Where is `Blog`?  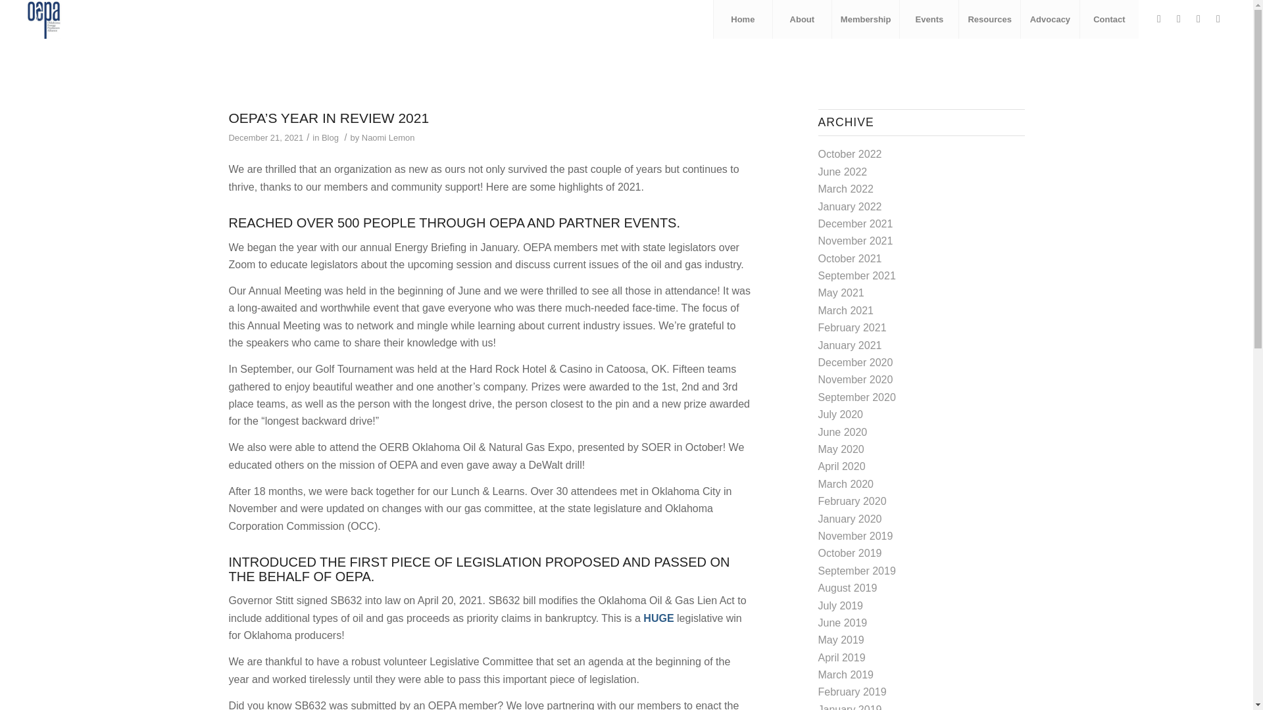 Blog is located at coordinates (330, 137).